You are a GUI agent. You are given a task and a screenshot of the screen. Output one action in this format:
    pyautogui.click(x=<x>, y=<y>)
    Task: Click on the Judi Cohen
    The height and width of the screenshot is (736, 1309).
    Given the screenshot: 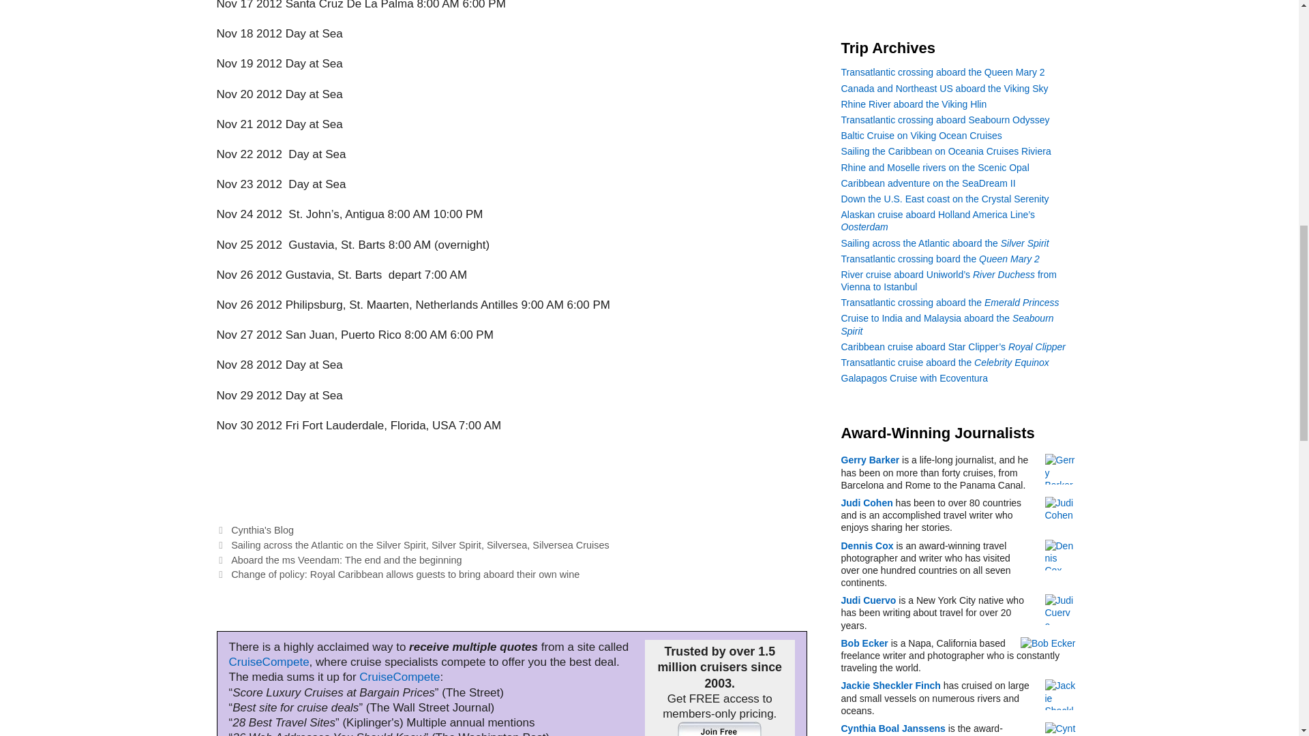 What is the action you would take?
    pyautogui.click(x=1059, y=512)
    